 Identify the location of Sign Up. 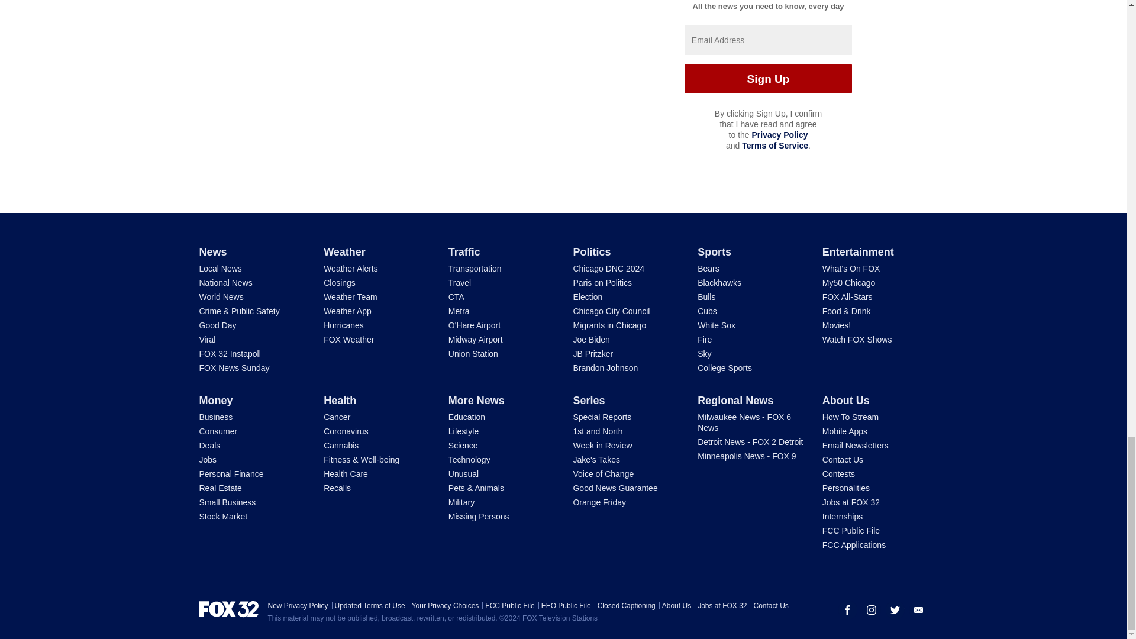
(768, 78).